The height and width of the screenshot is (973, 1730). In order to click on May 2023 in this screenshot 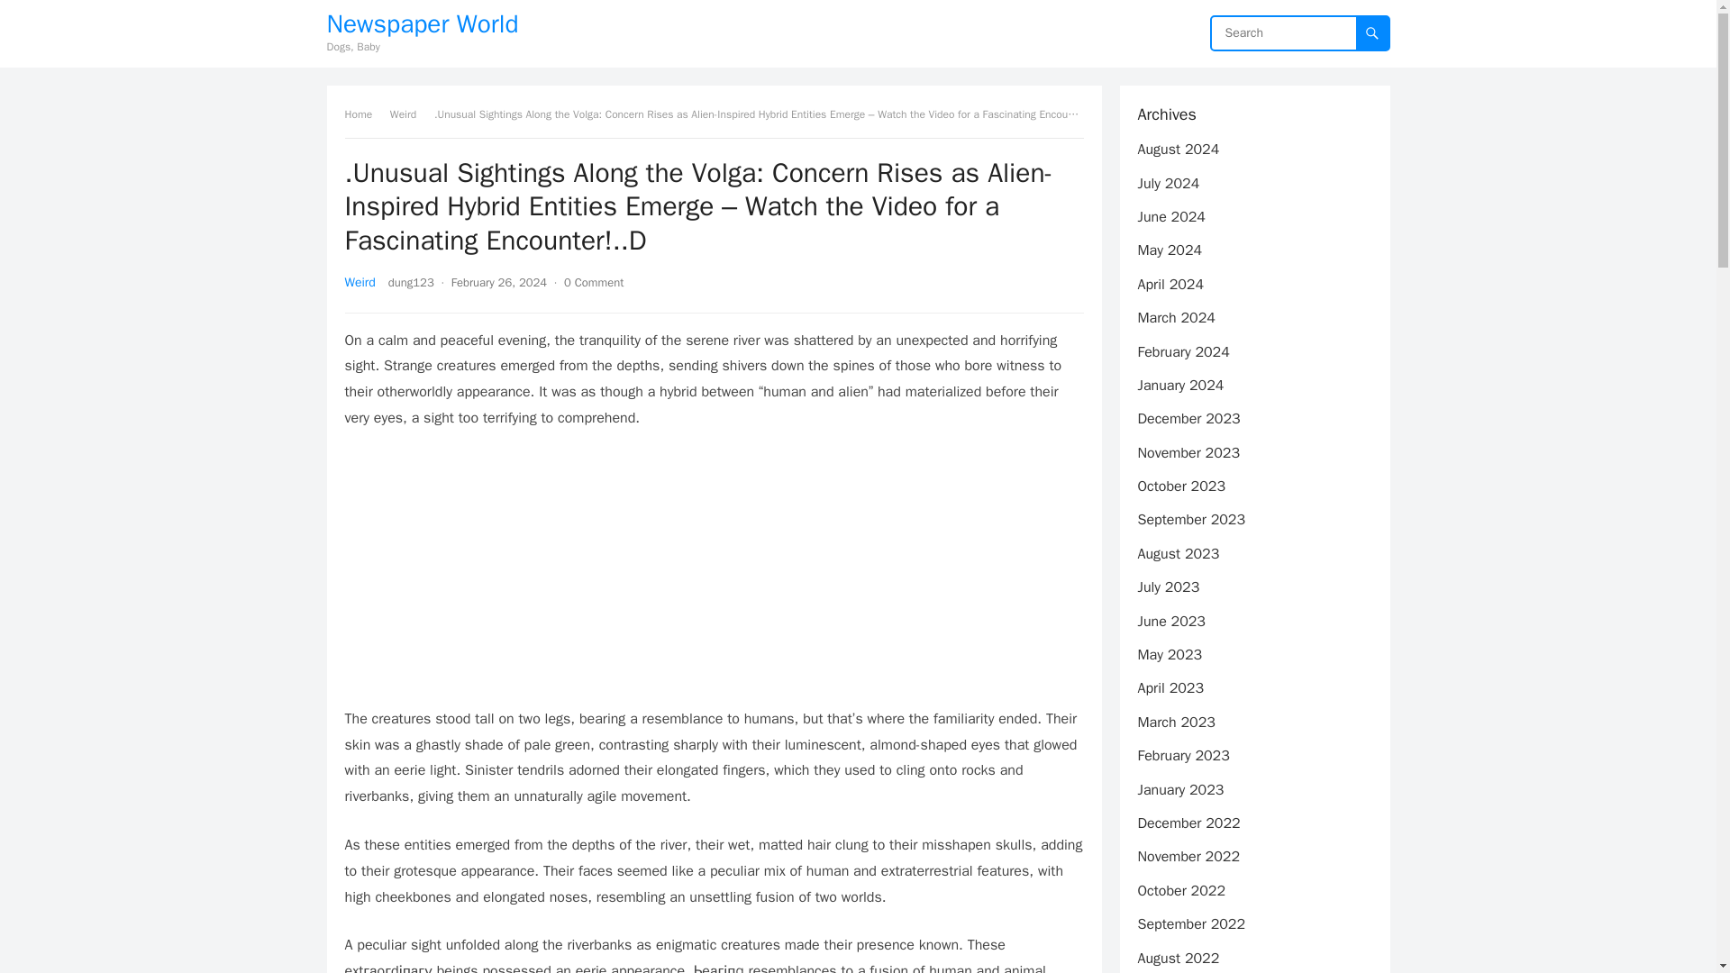, I will do `click(1170, 654)`.